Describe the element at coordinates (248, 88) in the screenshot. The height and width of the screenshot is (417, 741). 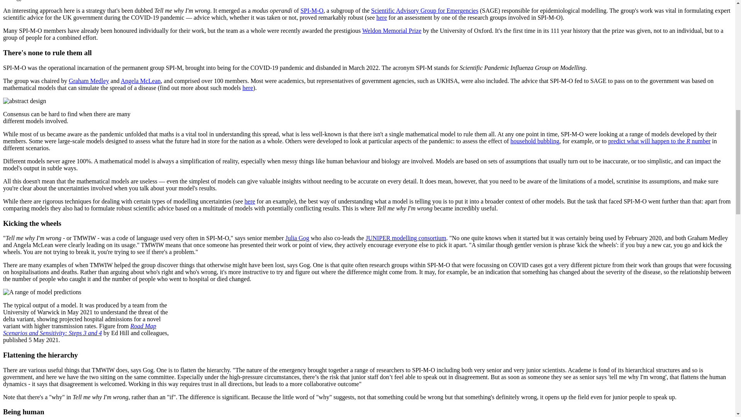
I see `here` at that location.